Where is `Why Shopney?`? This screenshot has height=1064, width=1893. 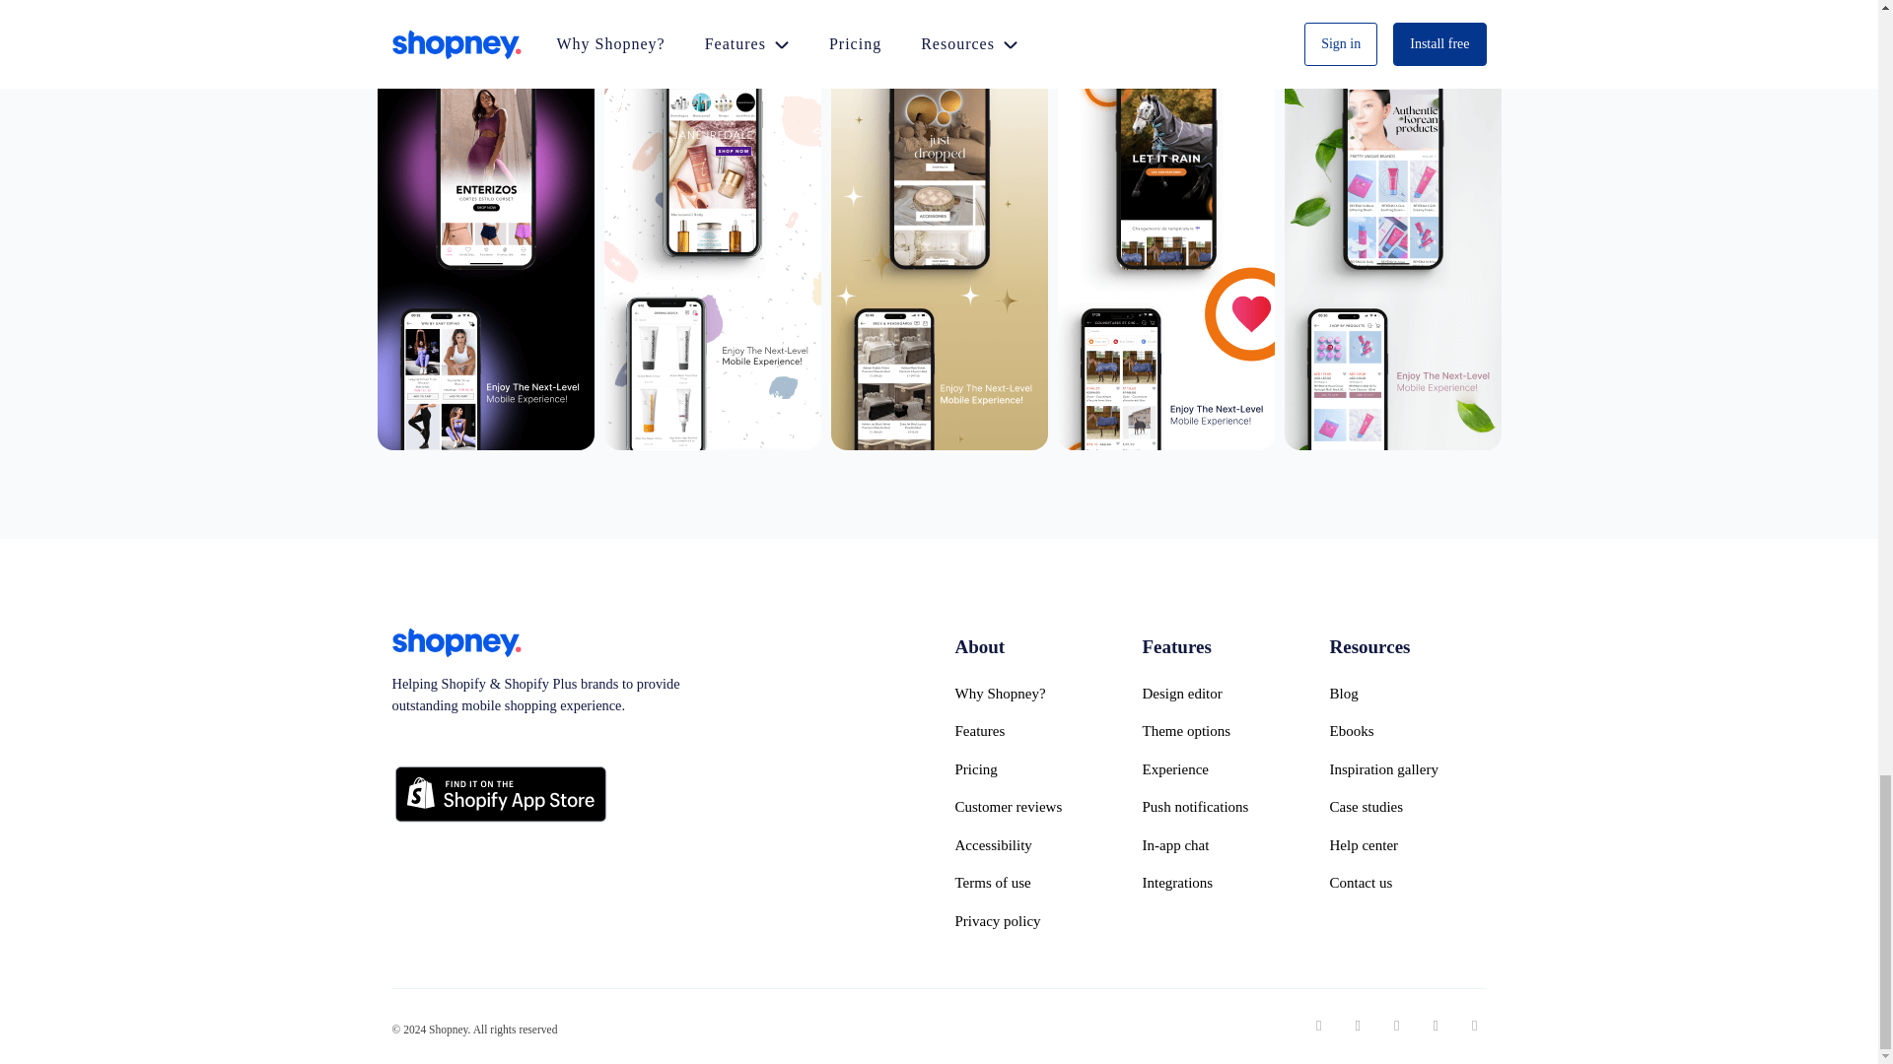 Why Shopney? is located at coordinates (1031, 694).